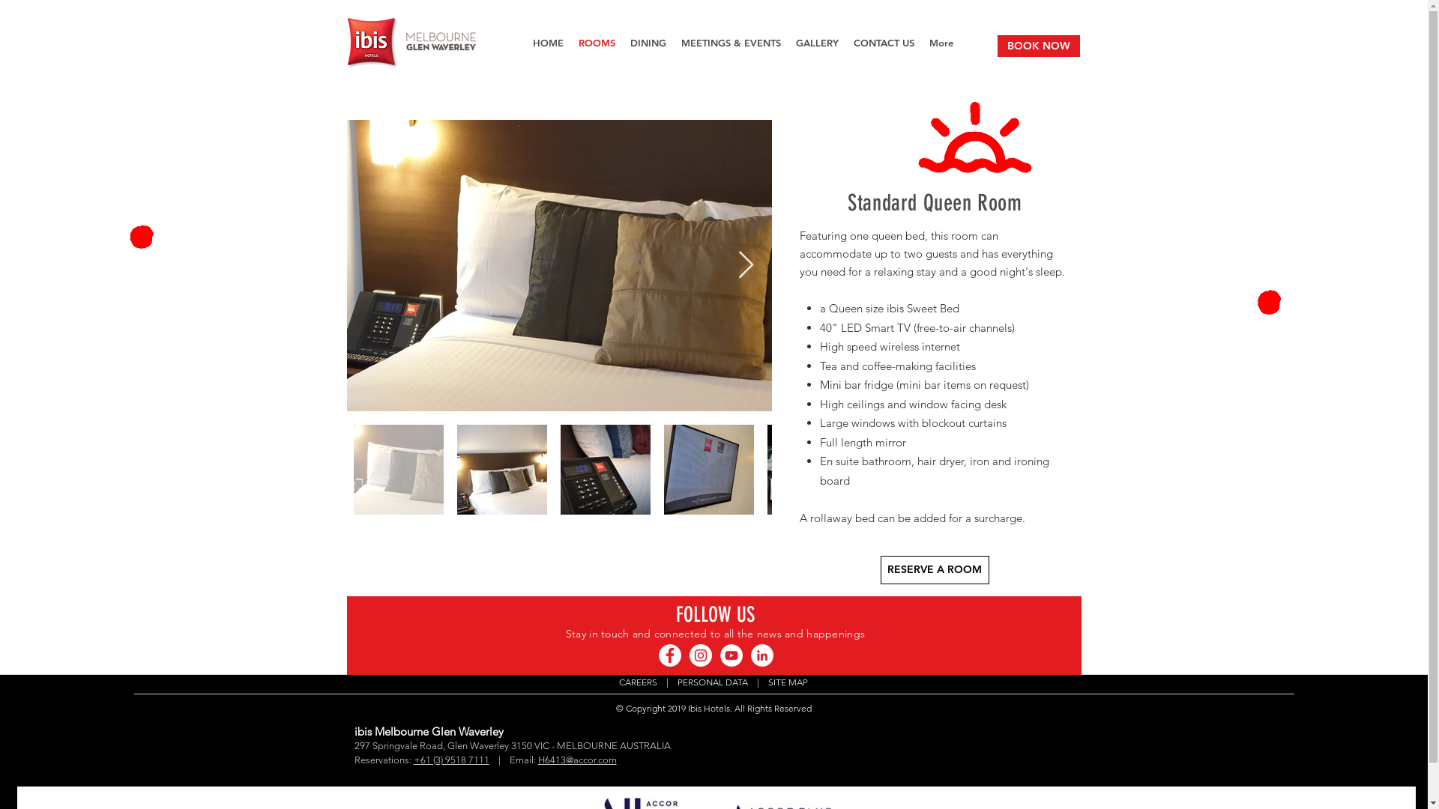 The height and width of the screenshot is (809, 1439). What do you see at coordinates (788, 682) in the screenshot?
I see `SITE MAP` at bounding box center [788, 682].